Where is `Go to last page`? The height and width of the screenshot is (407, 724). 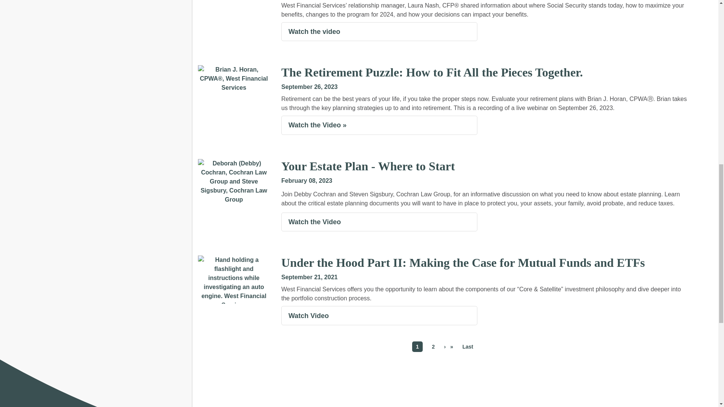 Go to last page is located at coordinates (468, 347).